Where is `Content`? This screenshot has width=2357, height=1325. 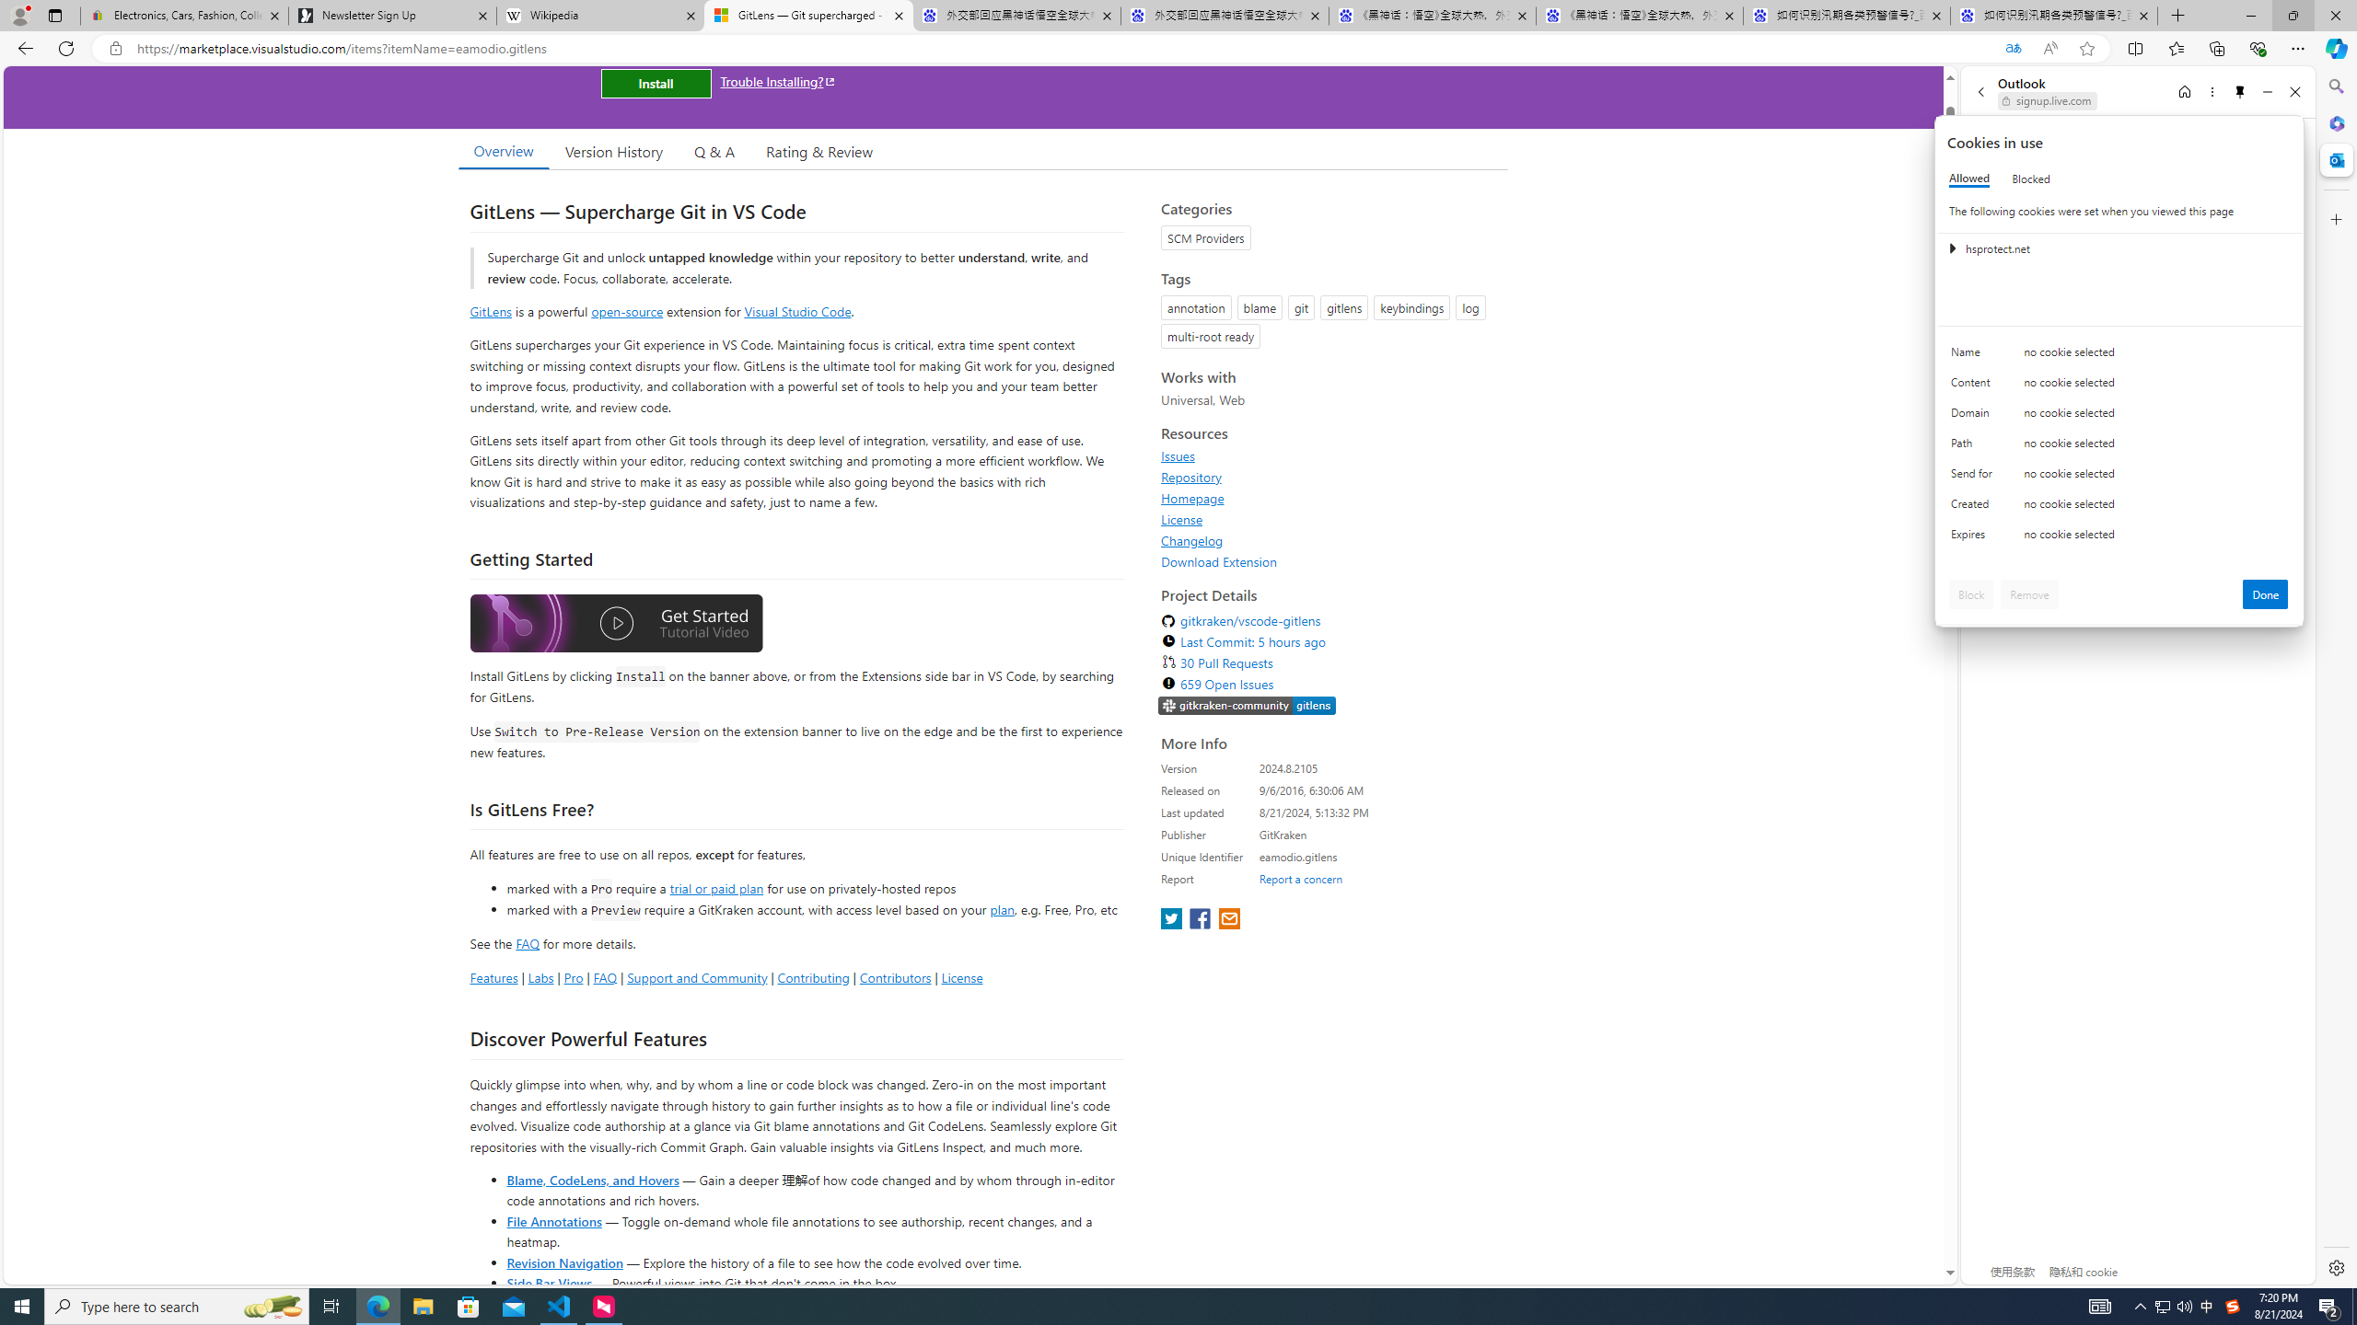 Content is located at coordinates (1975, 386).